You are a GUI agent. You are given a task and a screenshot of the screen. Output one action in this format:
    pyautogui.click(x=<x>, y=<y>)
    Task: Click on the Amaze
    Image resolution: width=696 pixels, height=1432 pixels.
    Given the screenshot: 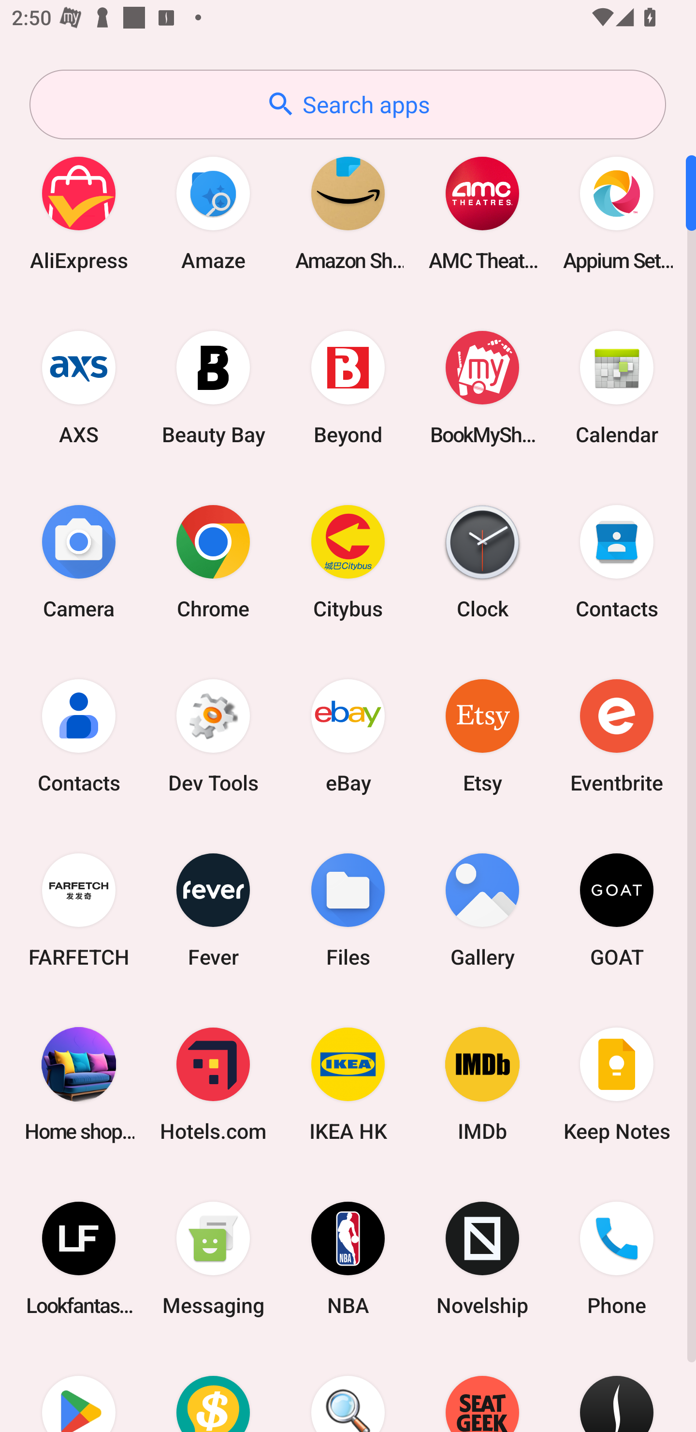 What is the action you would take?
    pyautogui.click(x=213, y=213)
    